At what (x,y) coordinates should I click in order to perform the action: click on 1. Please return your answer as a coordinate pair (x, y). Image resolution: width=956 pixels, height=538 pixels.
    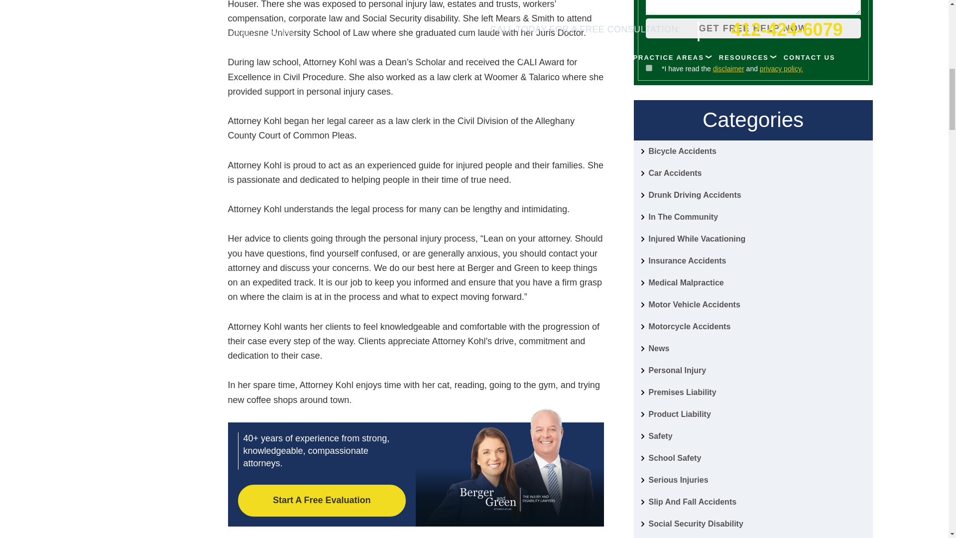
    Looking at the image, I should click on (648, 68).